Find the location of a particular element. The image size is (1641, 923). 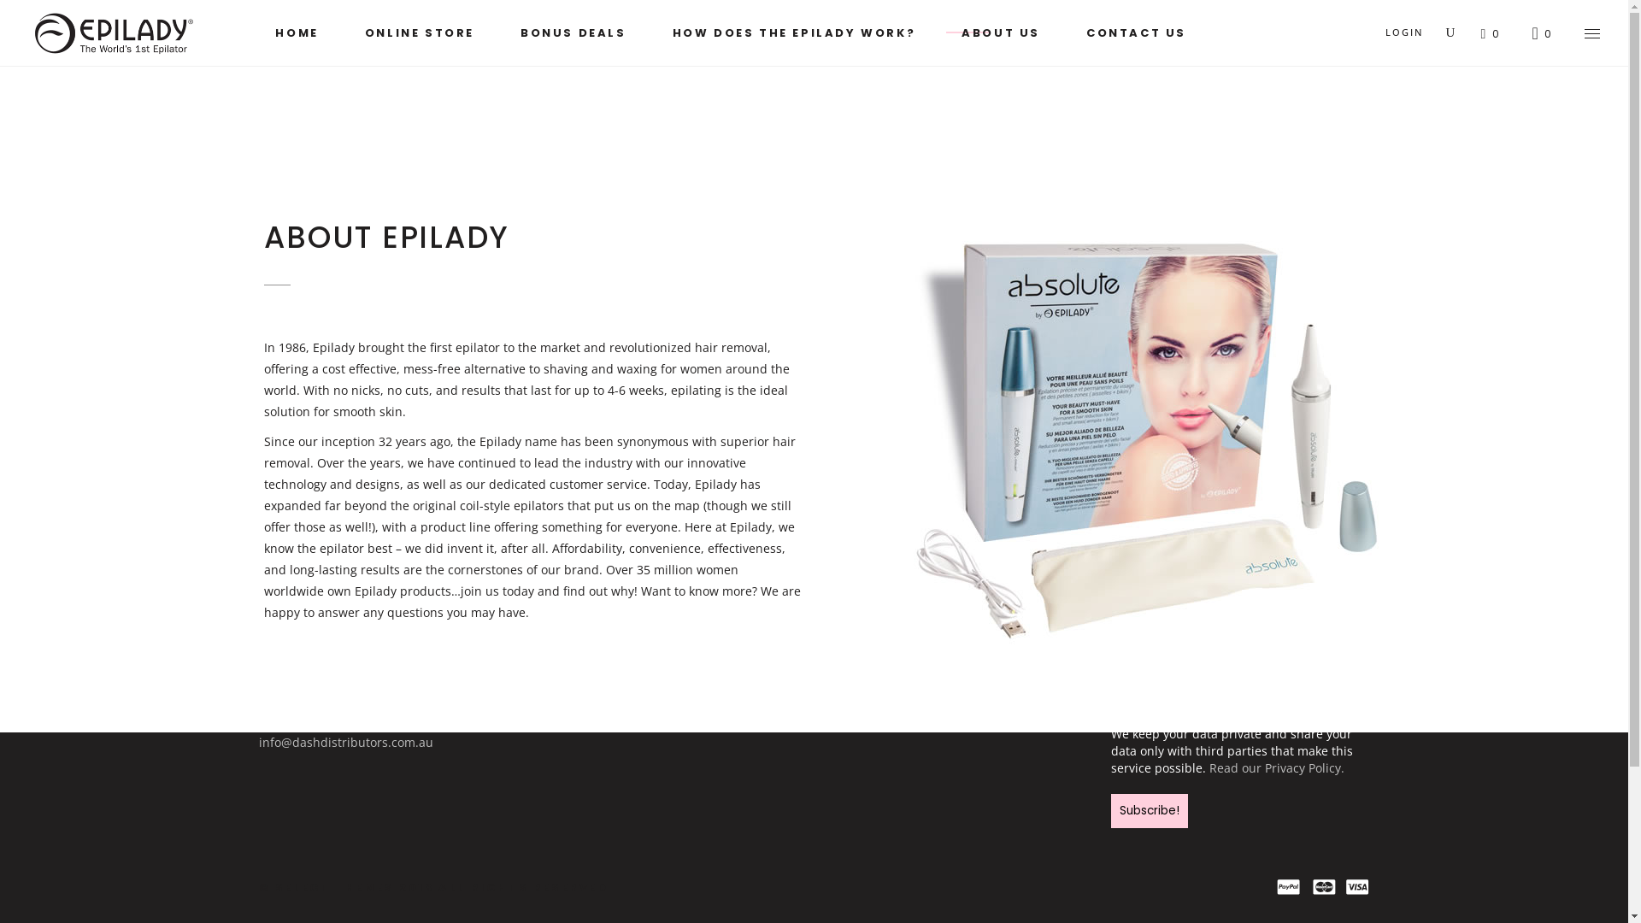

BONUS DEALS is located at coordinates (573, 32).